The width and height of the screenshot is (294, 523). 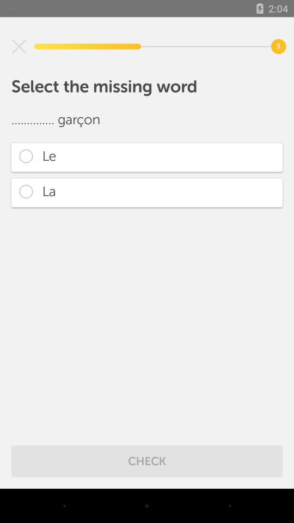 I want to click on press le icon, so click(x=147, y=157).